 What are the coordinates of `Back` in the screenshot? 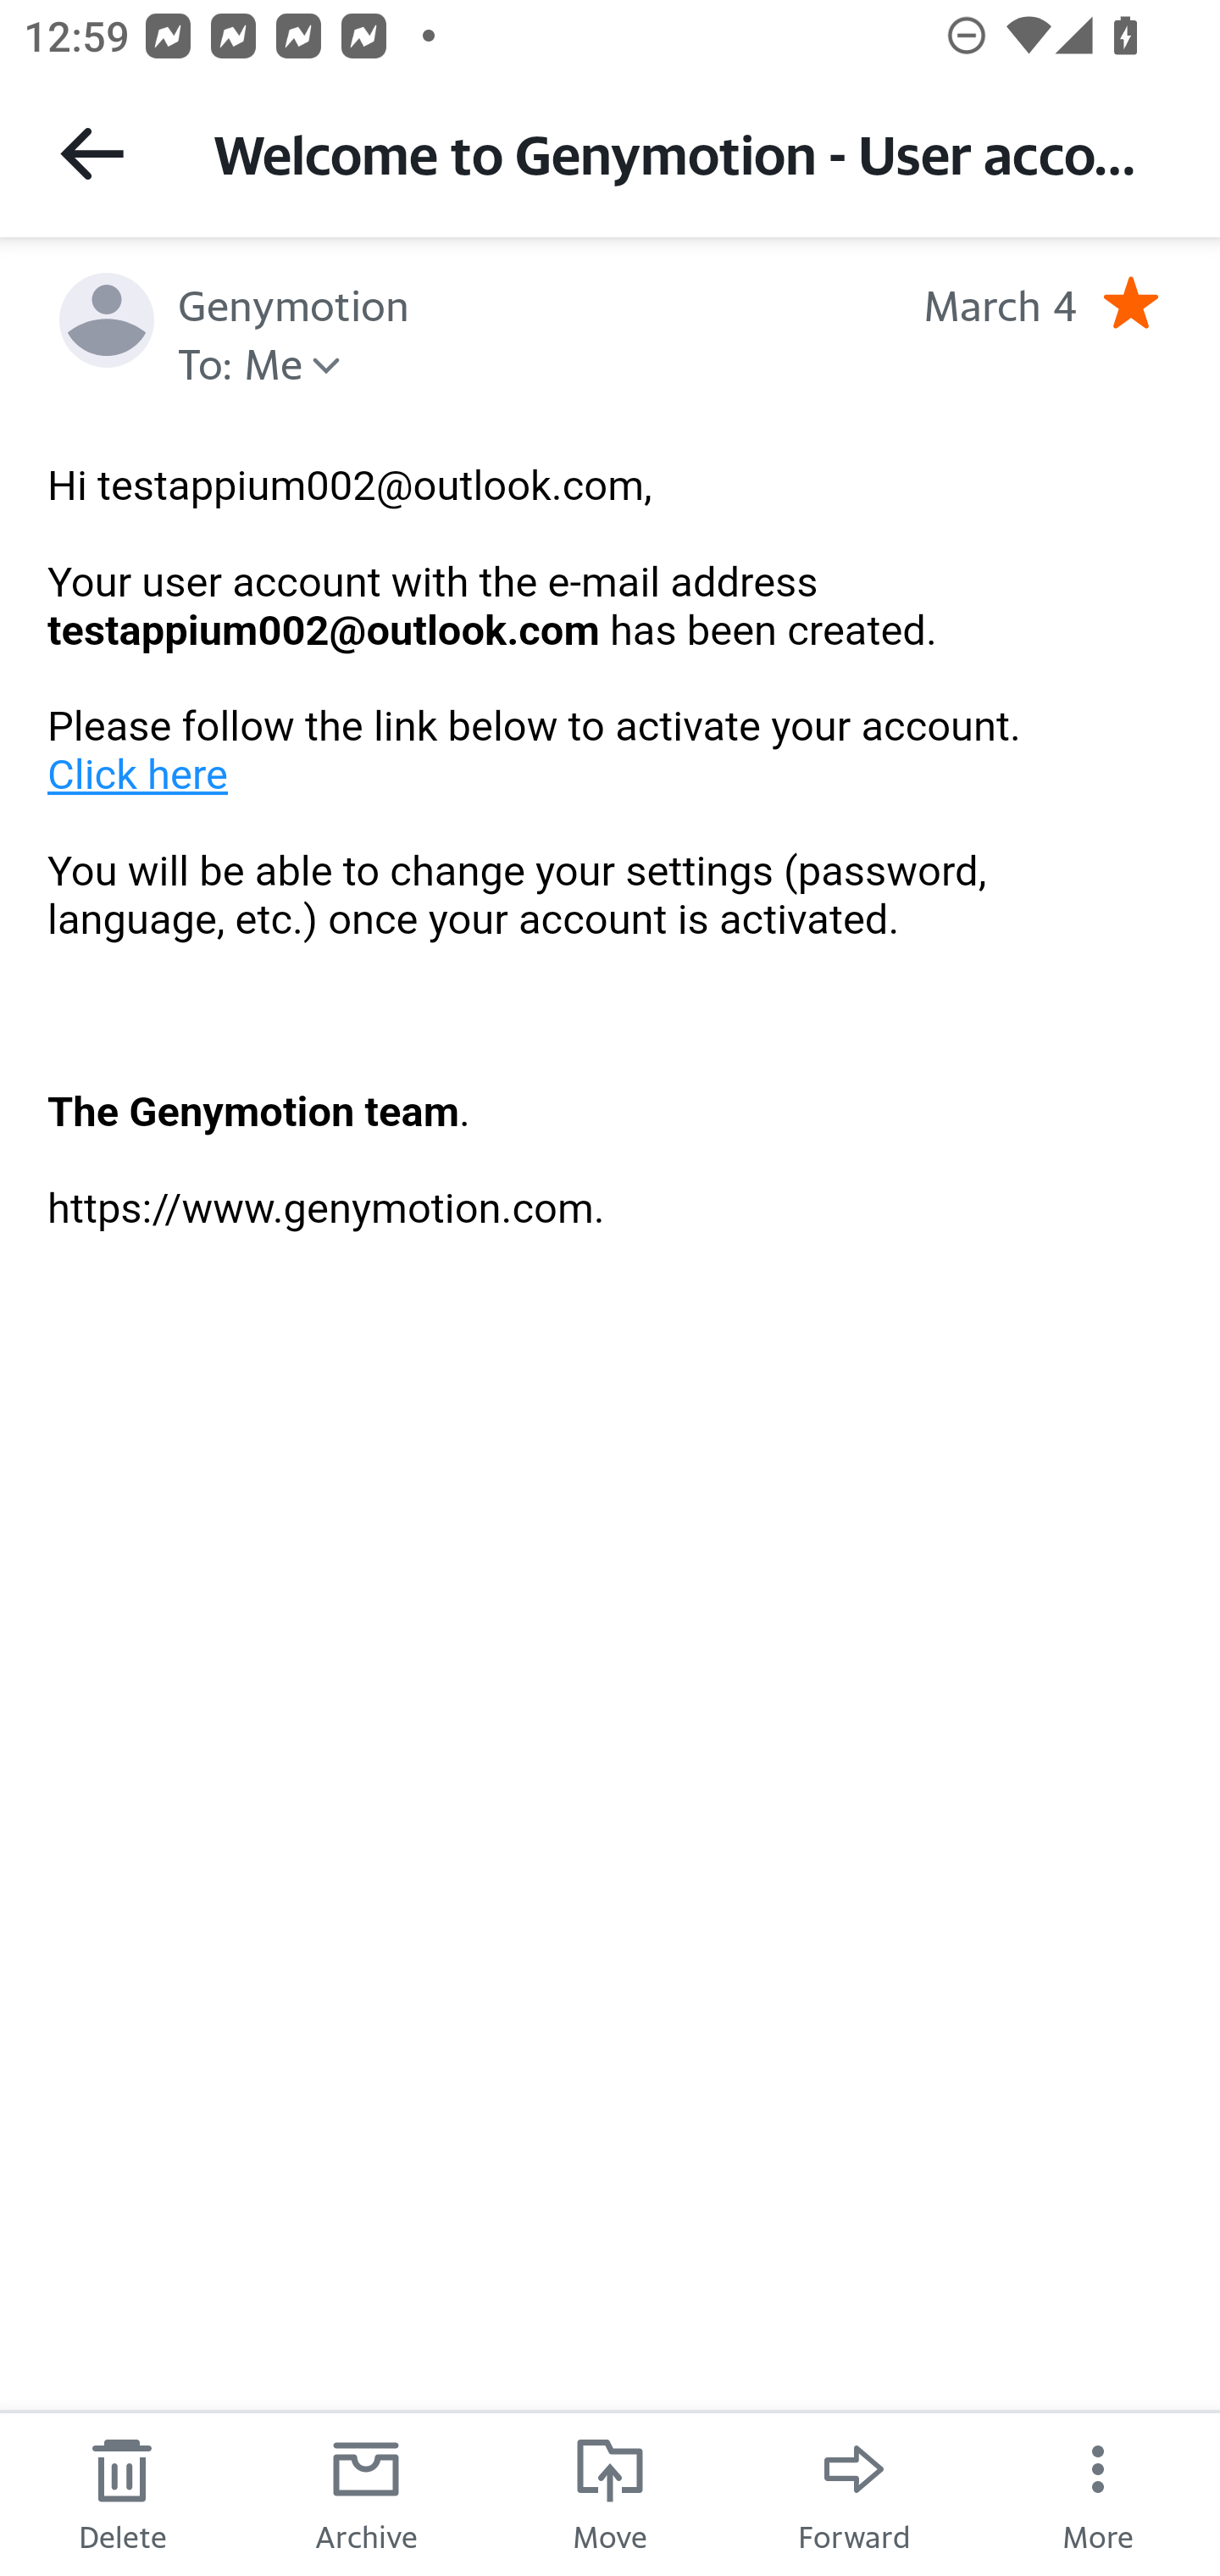 It's located at (91, 153).